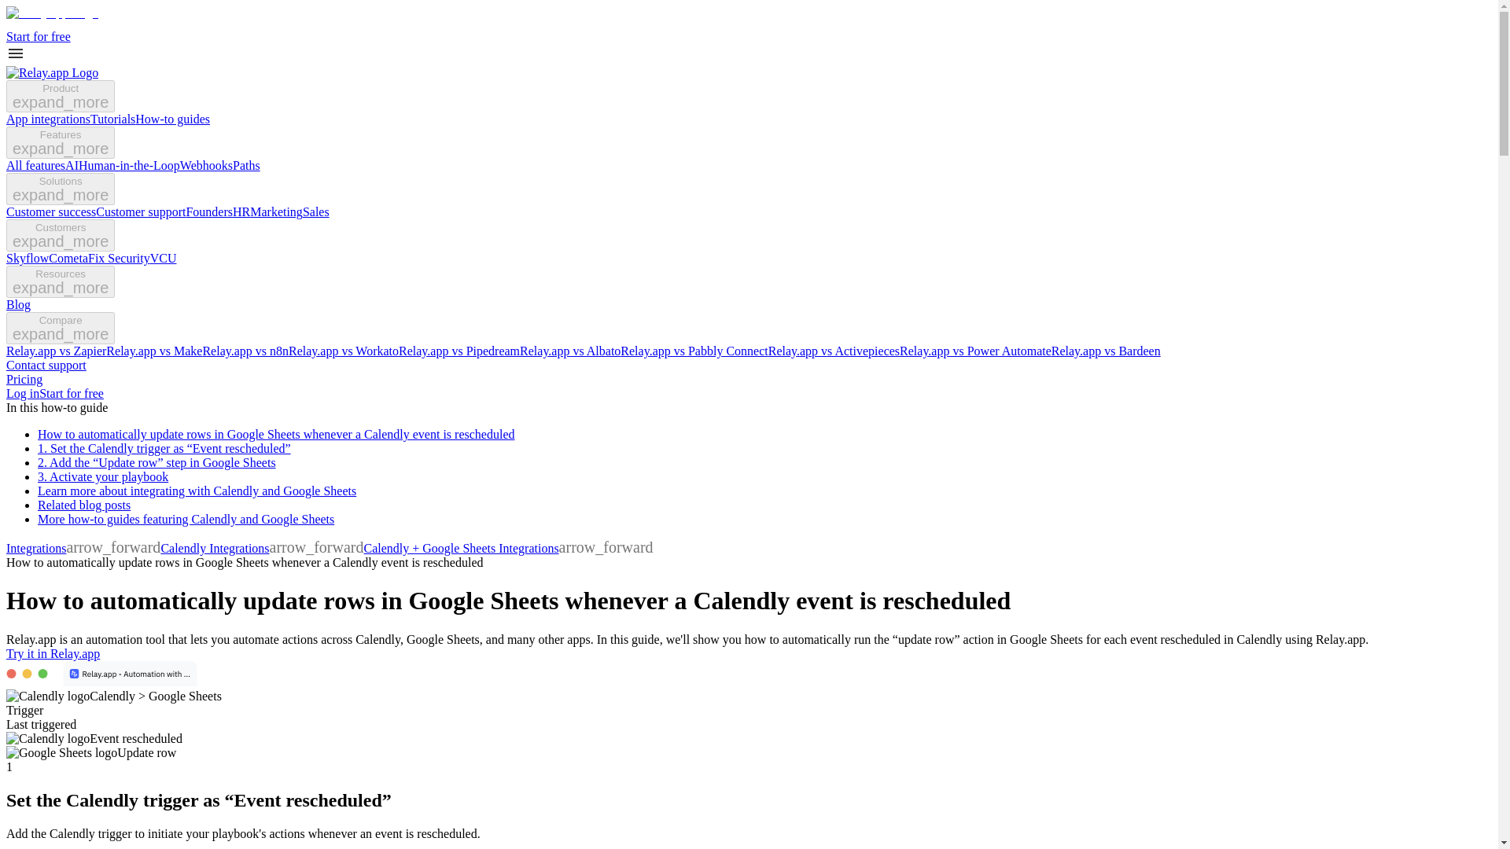 This screenshot has height=849, width=1510. What do you see at coordinates (277, 211) in the screenshot?
I see `Marketing` at bounding box center [277, 211].